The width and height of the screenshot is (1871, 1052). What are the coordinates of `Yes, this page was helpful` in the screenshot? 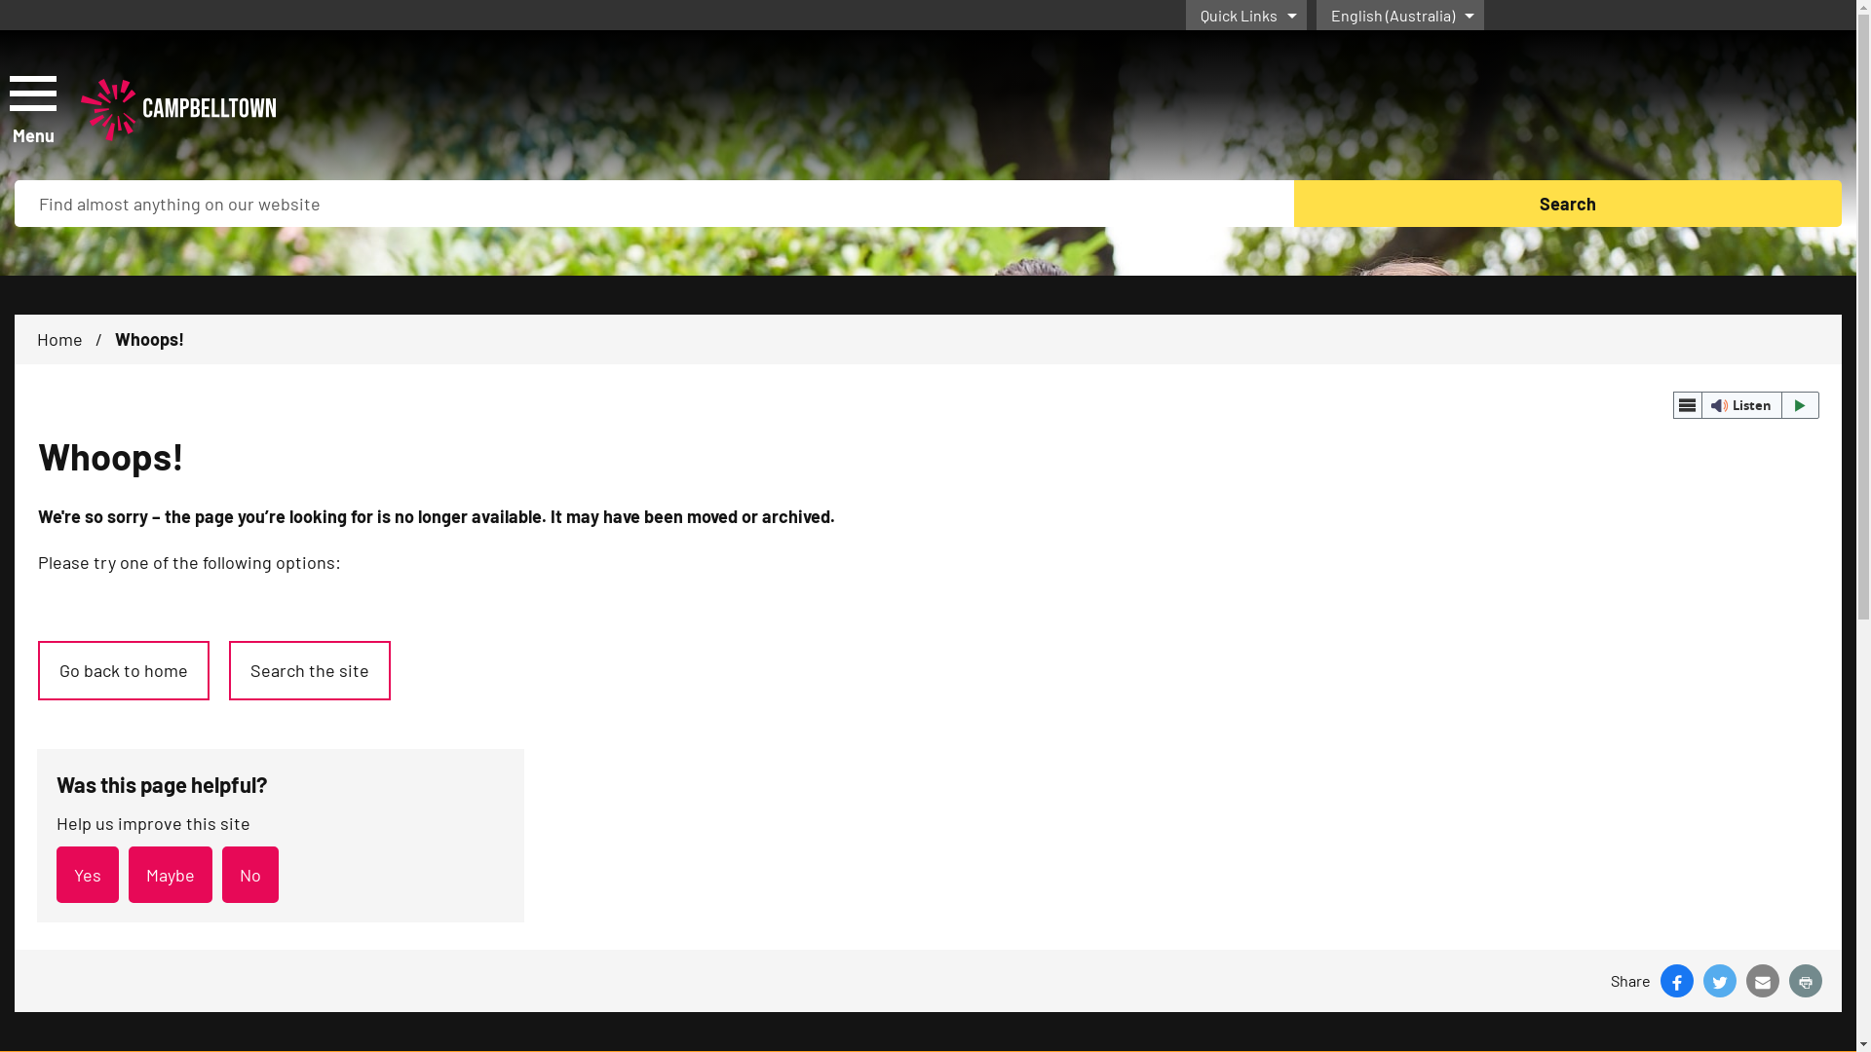 It's located at (88, 875).